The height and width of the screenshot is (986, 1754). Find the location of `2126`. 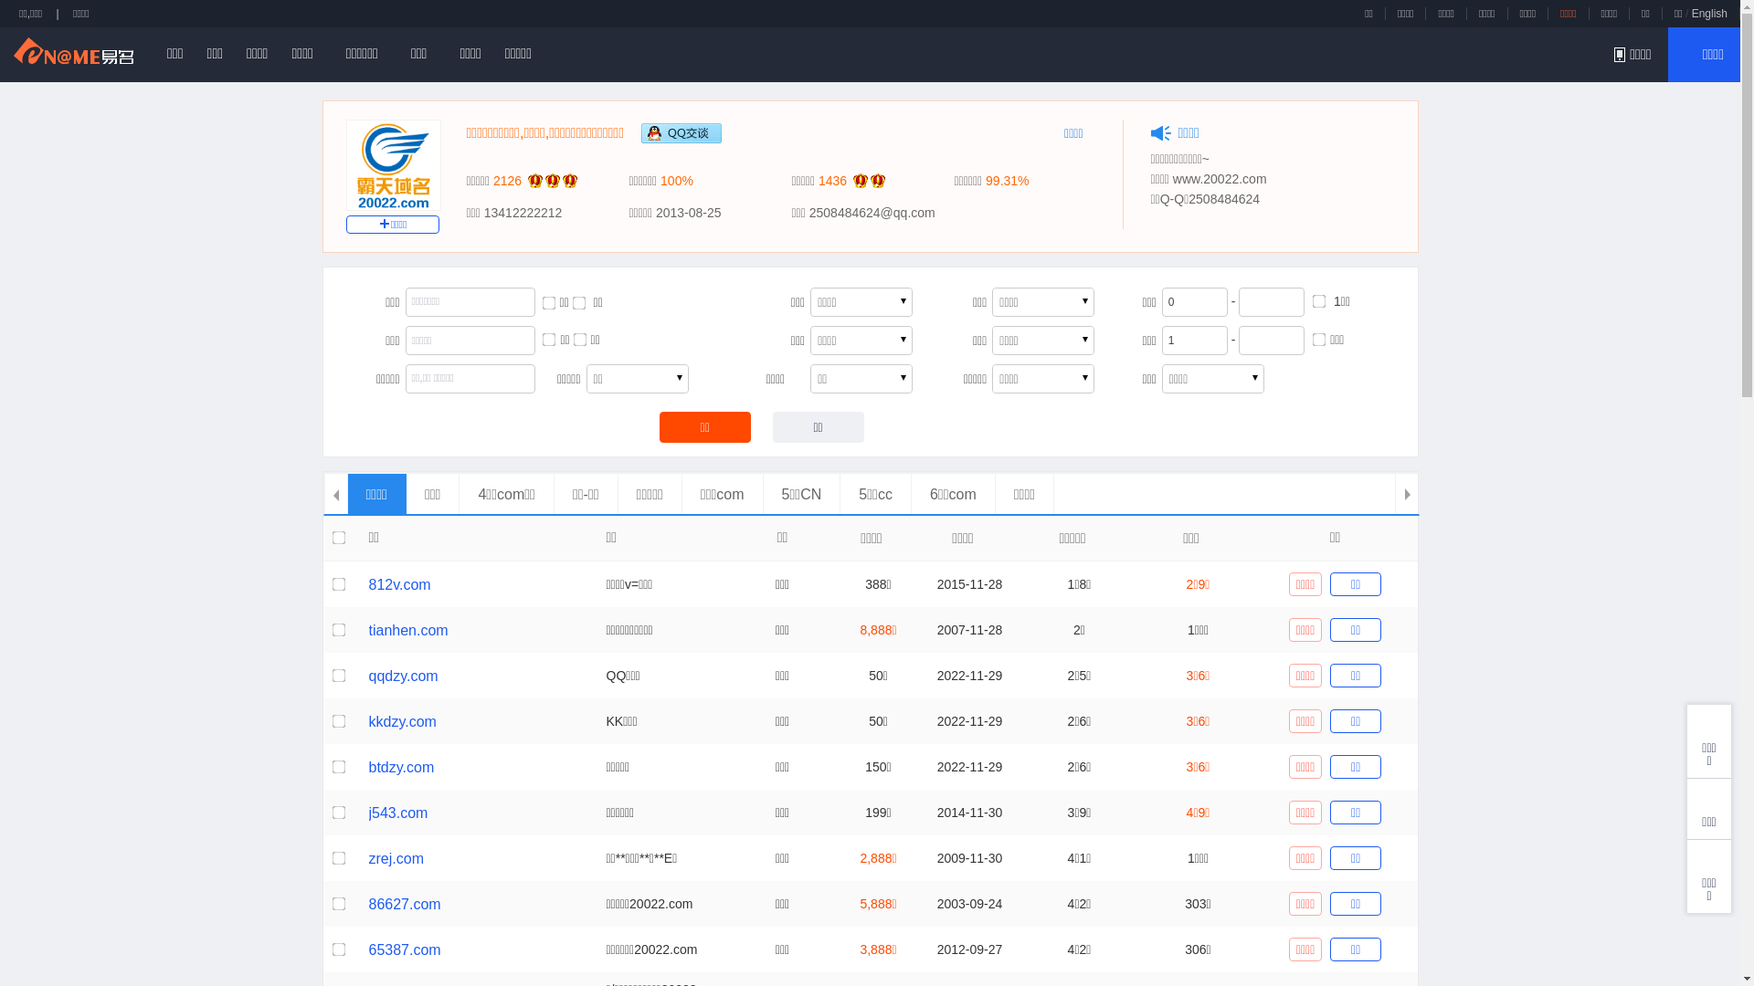

2126 is located at coordinates (508, 181).